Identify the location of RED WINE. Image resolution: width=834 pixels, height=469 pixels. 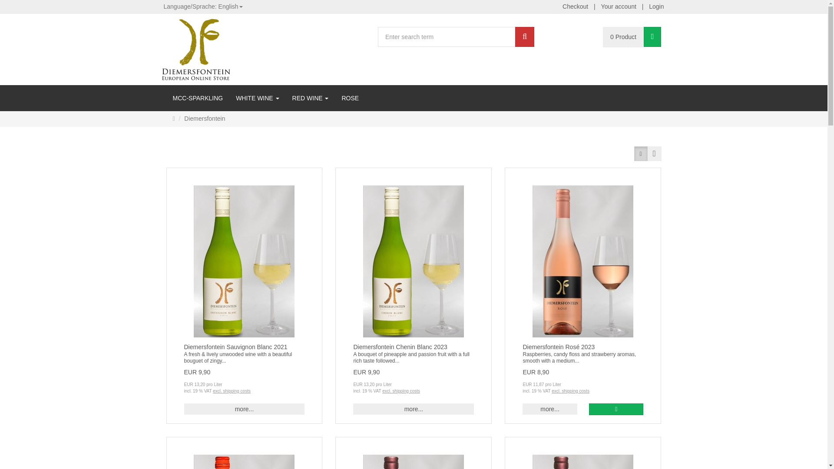
(310, 98).